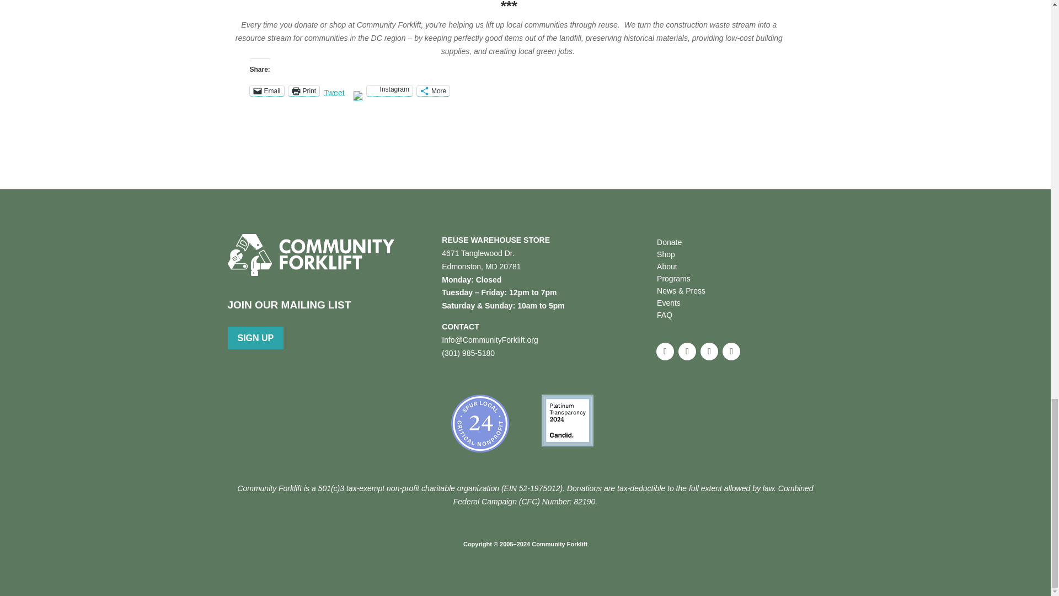 This screenshot has height=596, width=1059. Describe the element at coordinates (709, 352) in the screenshot. I see `Follow on Instagram` at that location.